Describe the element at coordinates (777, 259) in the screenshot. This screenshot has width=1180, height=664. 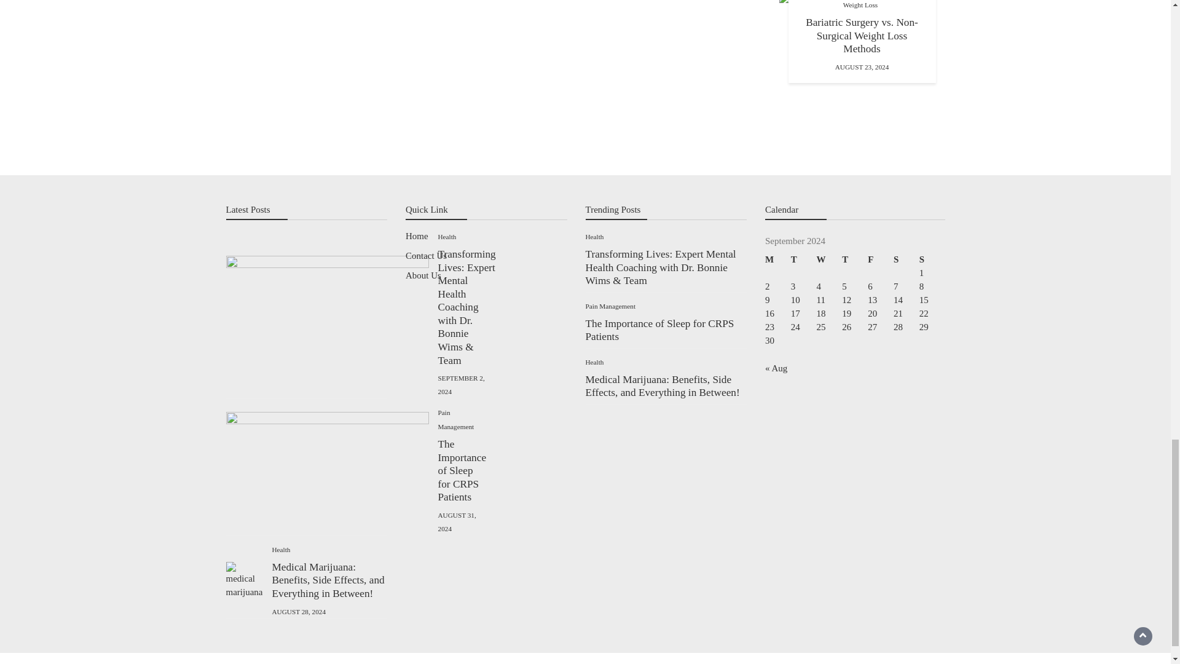
I see `Monday` at that location.